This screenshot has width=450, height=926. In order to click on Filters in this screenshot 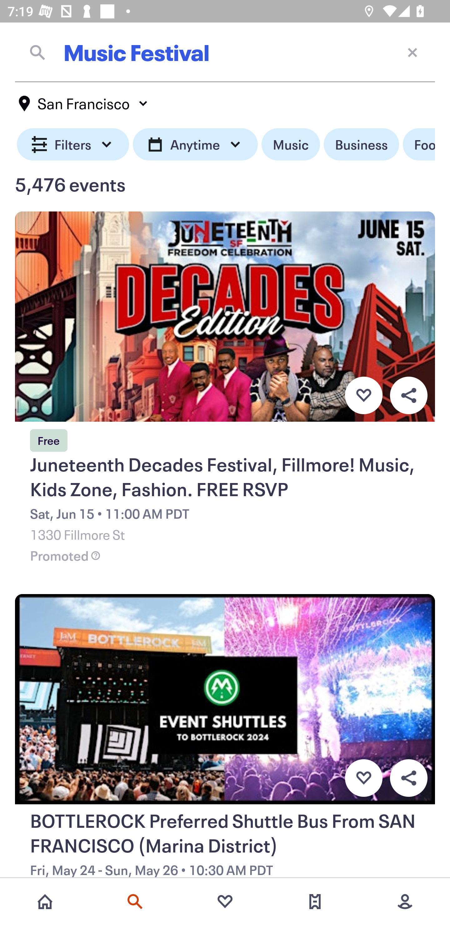, I will do `click(73, 145)`.